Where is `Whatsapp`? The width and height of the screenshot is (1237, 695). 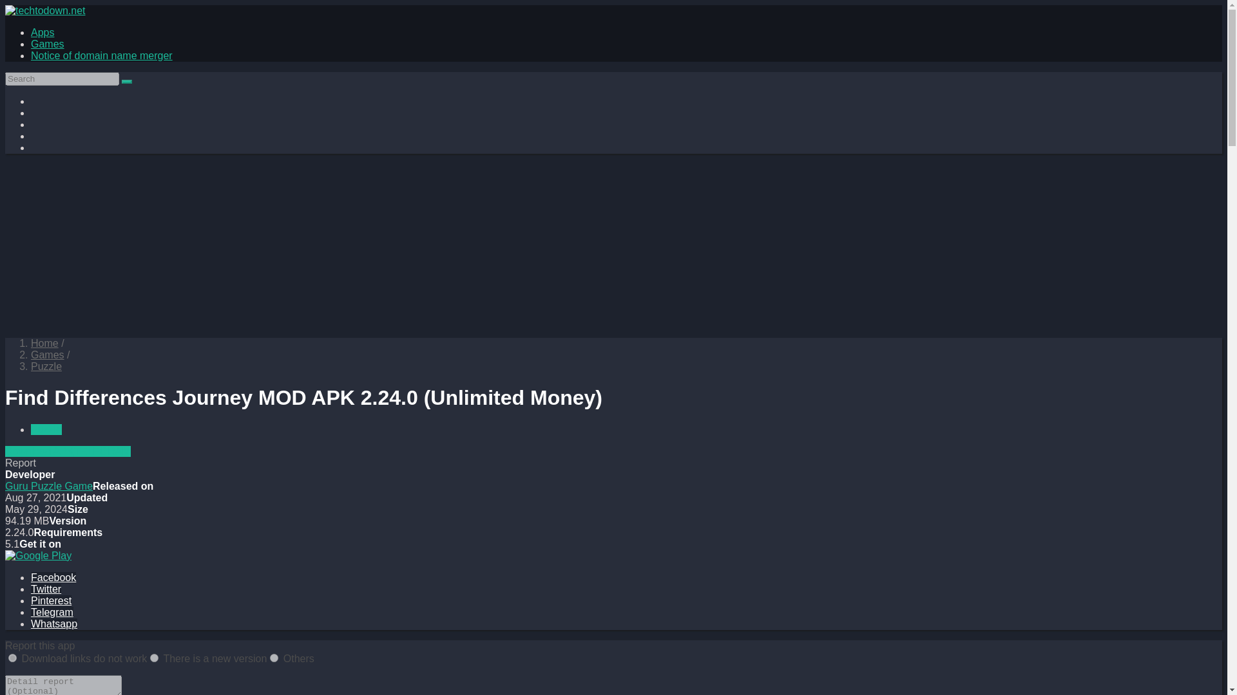 Whatsapp is located at coordinates (54, 624).